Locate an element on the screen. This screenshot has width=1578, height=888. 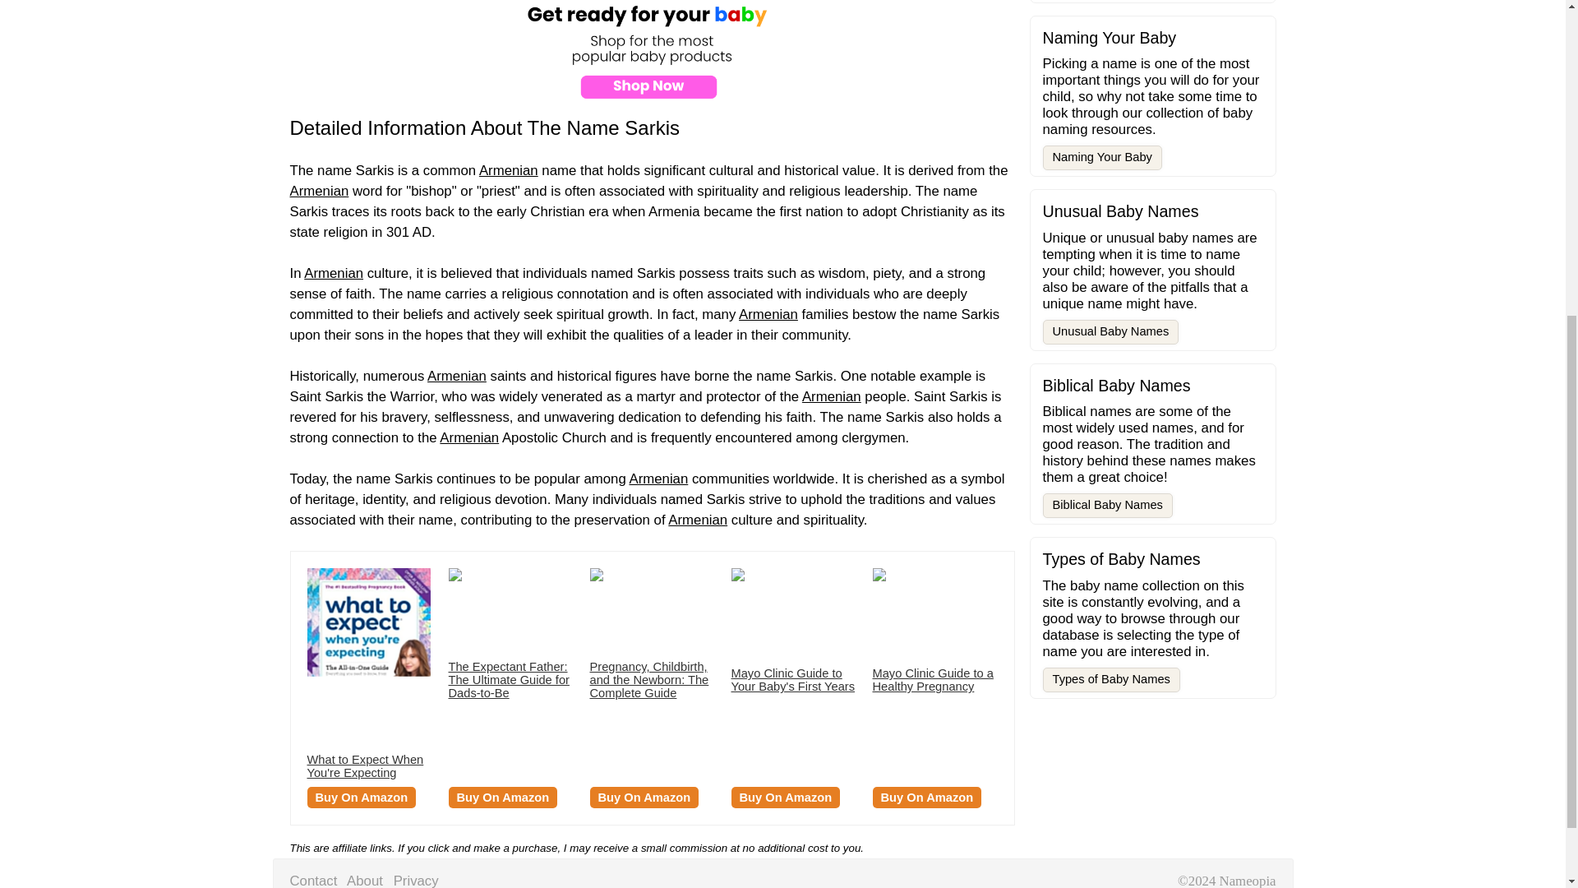
Armenian is located at coordinates (468, 437).